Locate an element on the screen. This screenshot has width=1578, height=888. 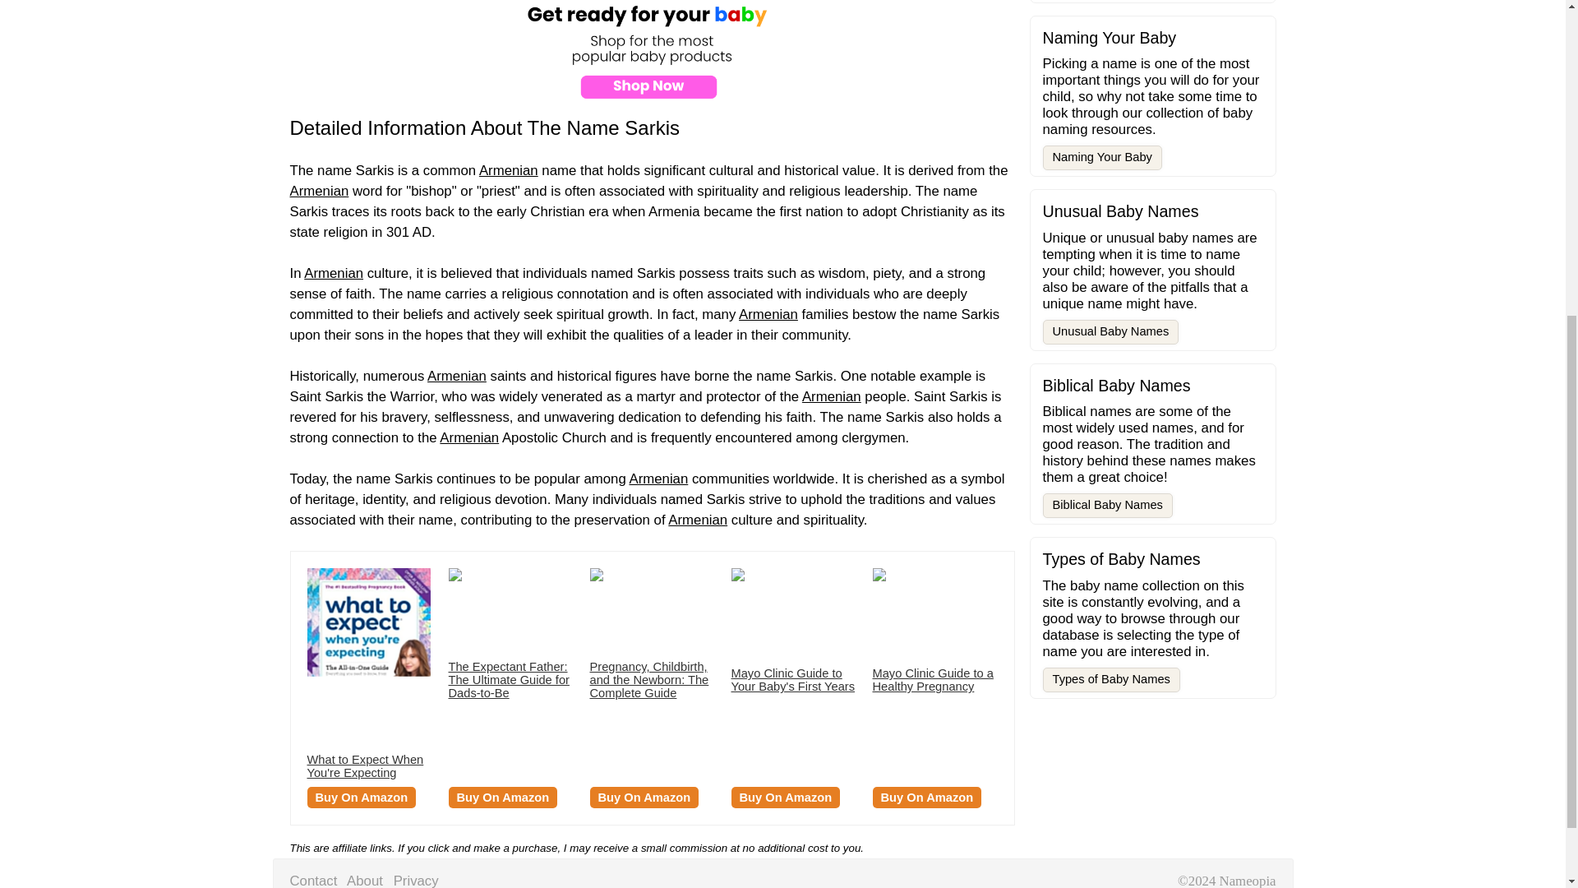
Armenian is located at coordinates (468, 437).